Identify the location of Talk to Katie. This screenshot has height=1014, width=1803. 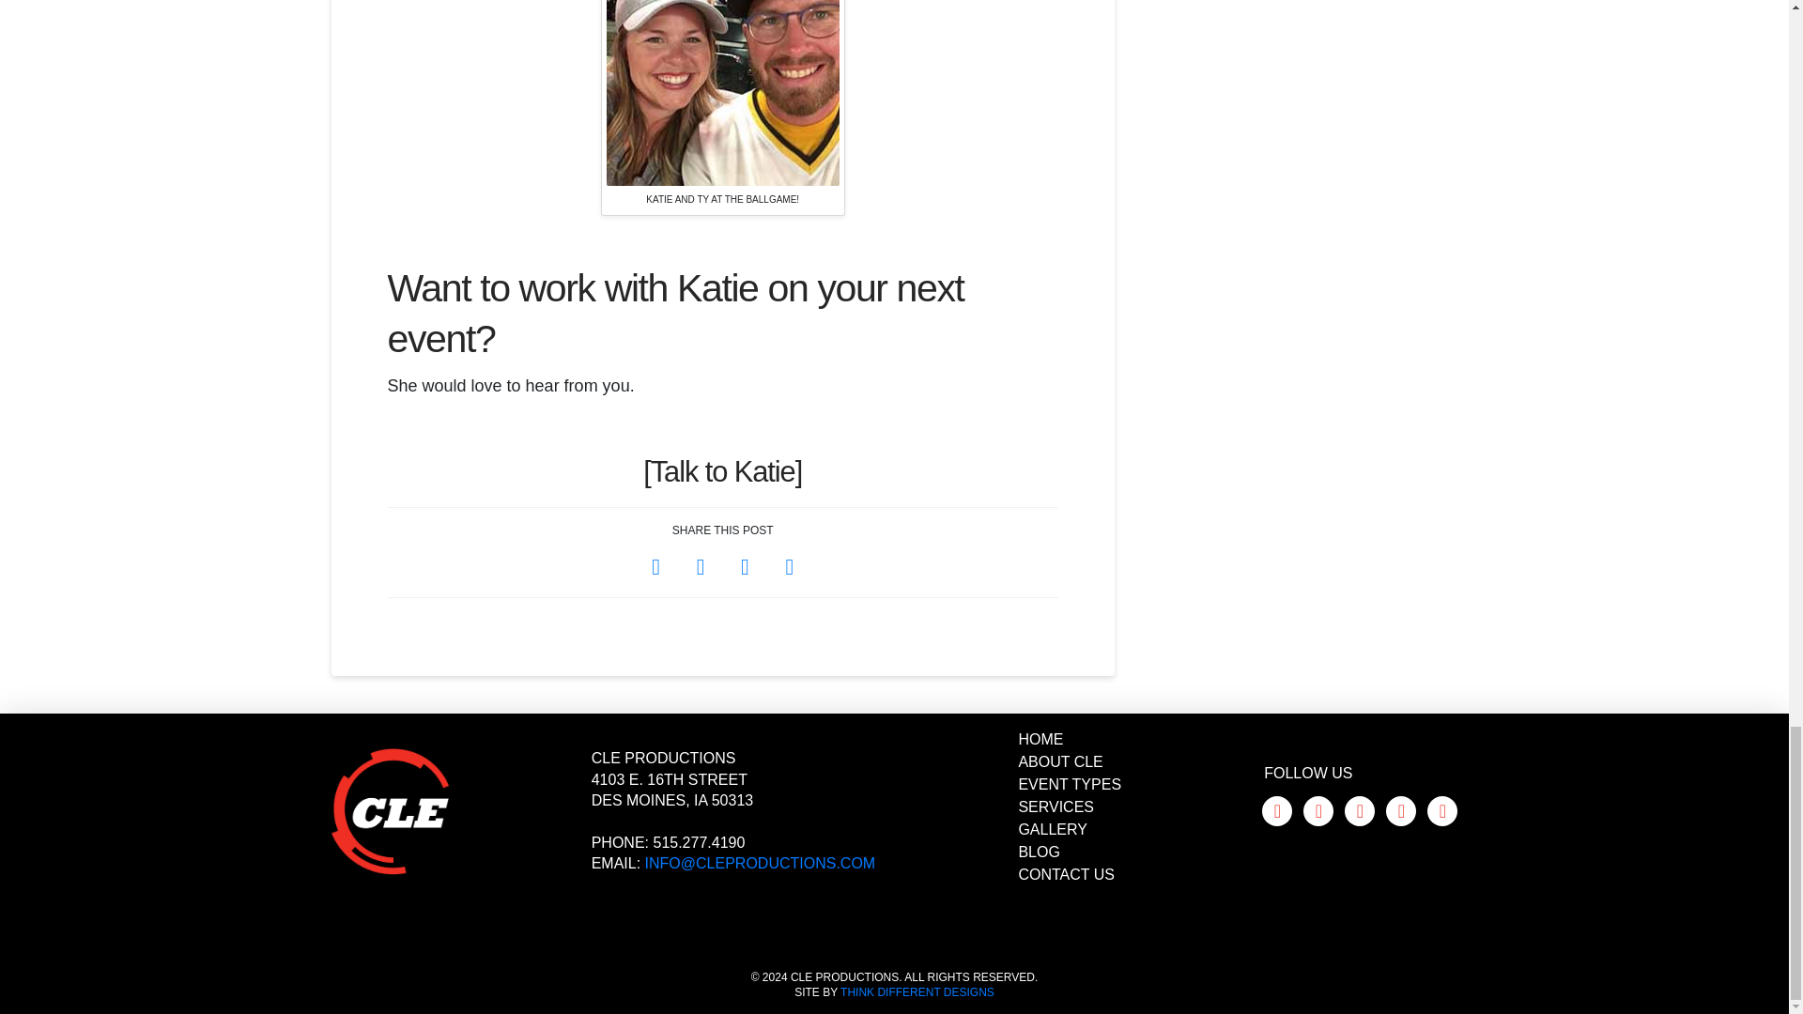
(723, 471).